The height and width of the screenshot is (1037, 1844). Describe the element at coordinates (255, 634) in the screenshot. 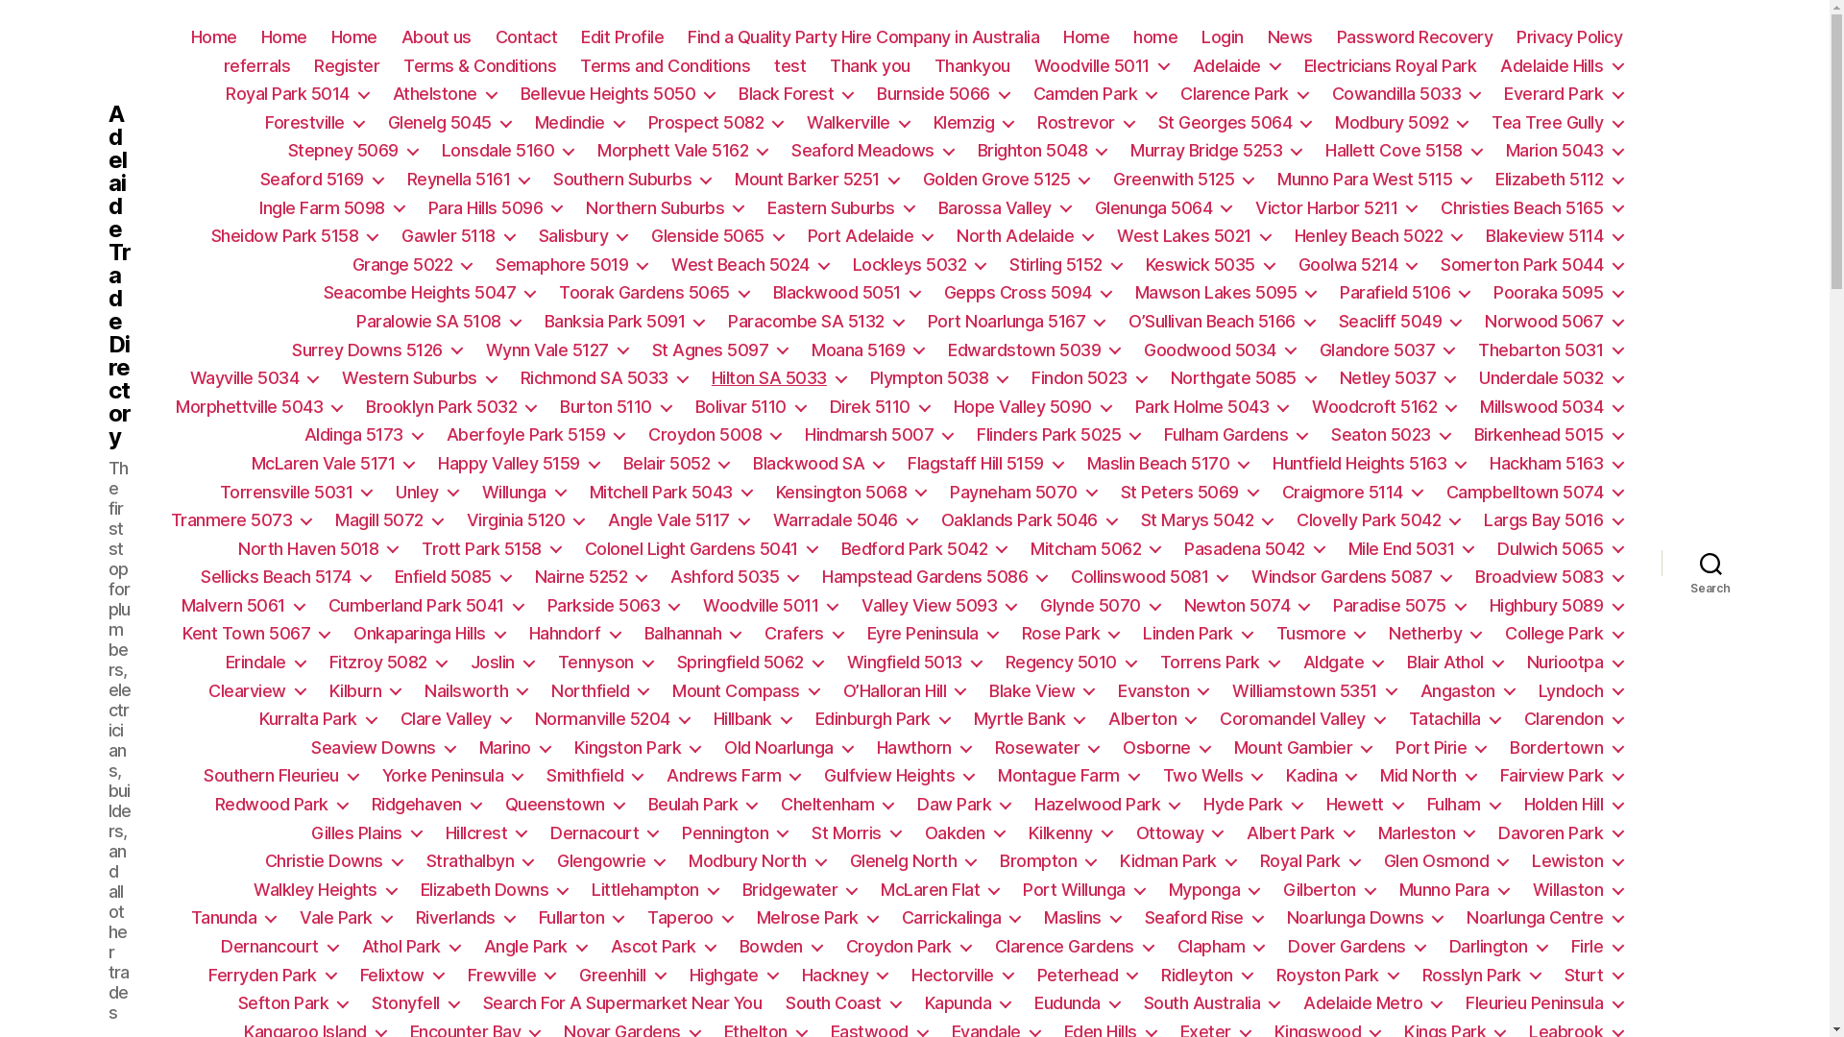

I see `Kent Town 5067` at that location.